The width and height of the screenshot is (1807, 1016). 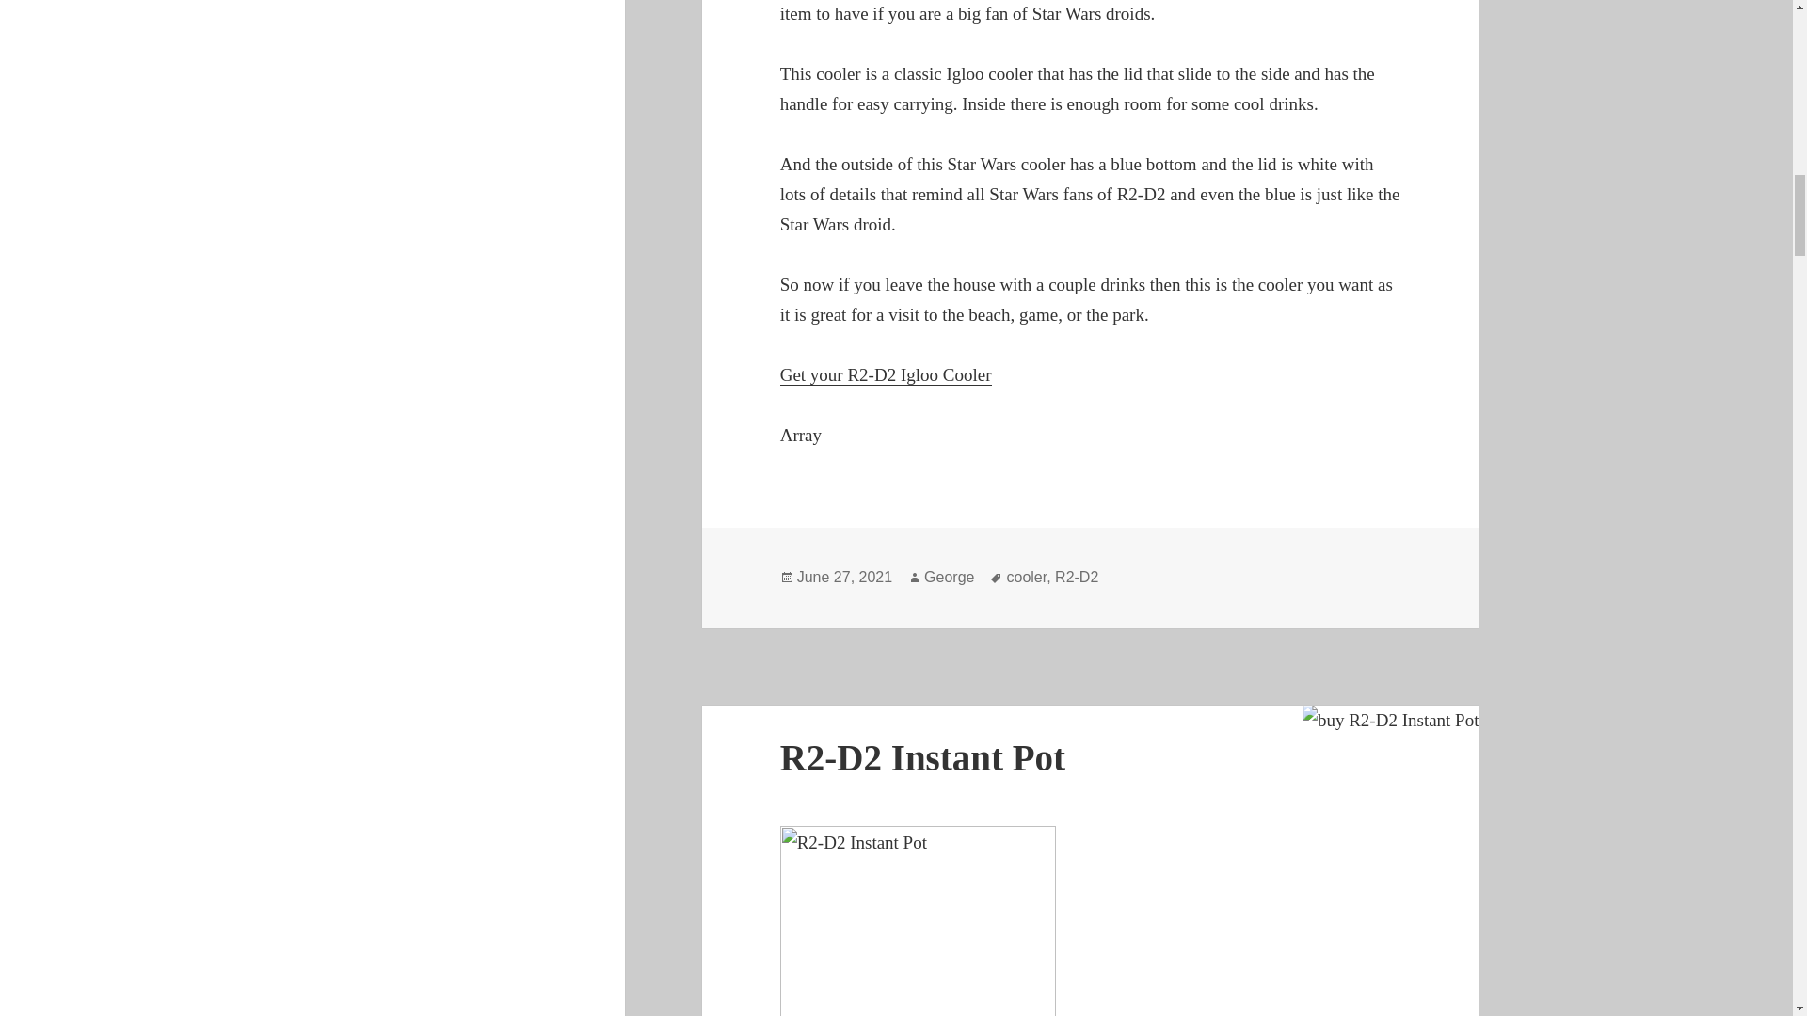 What do you see at coordinates (949, 578) in the screenshot?
I see `George` at bounding box center [949, 578].